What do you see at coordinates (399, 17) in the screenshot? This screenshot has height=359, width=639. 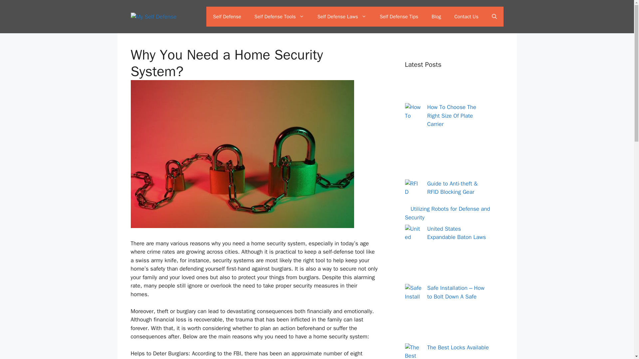 I see `Self Defense Tips` at bounding box center [399, 17].